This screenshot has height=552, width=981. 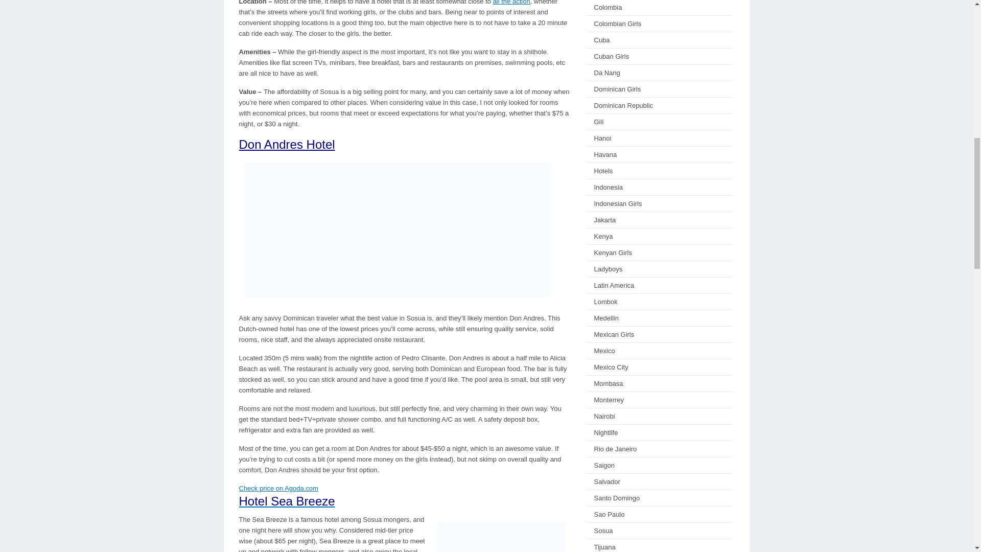 What do you see at coordinates (398, 229) in the screenshot?
I see `Guest Friendly Hotel in Sosua` at bounding box center [398, 229].